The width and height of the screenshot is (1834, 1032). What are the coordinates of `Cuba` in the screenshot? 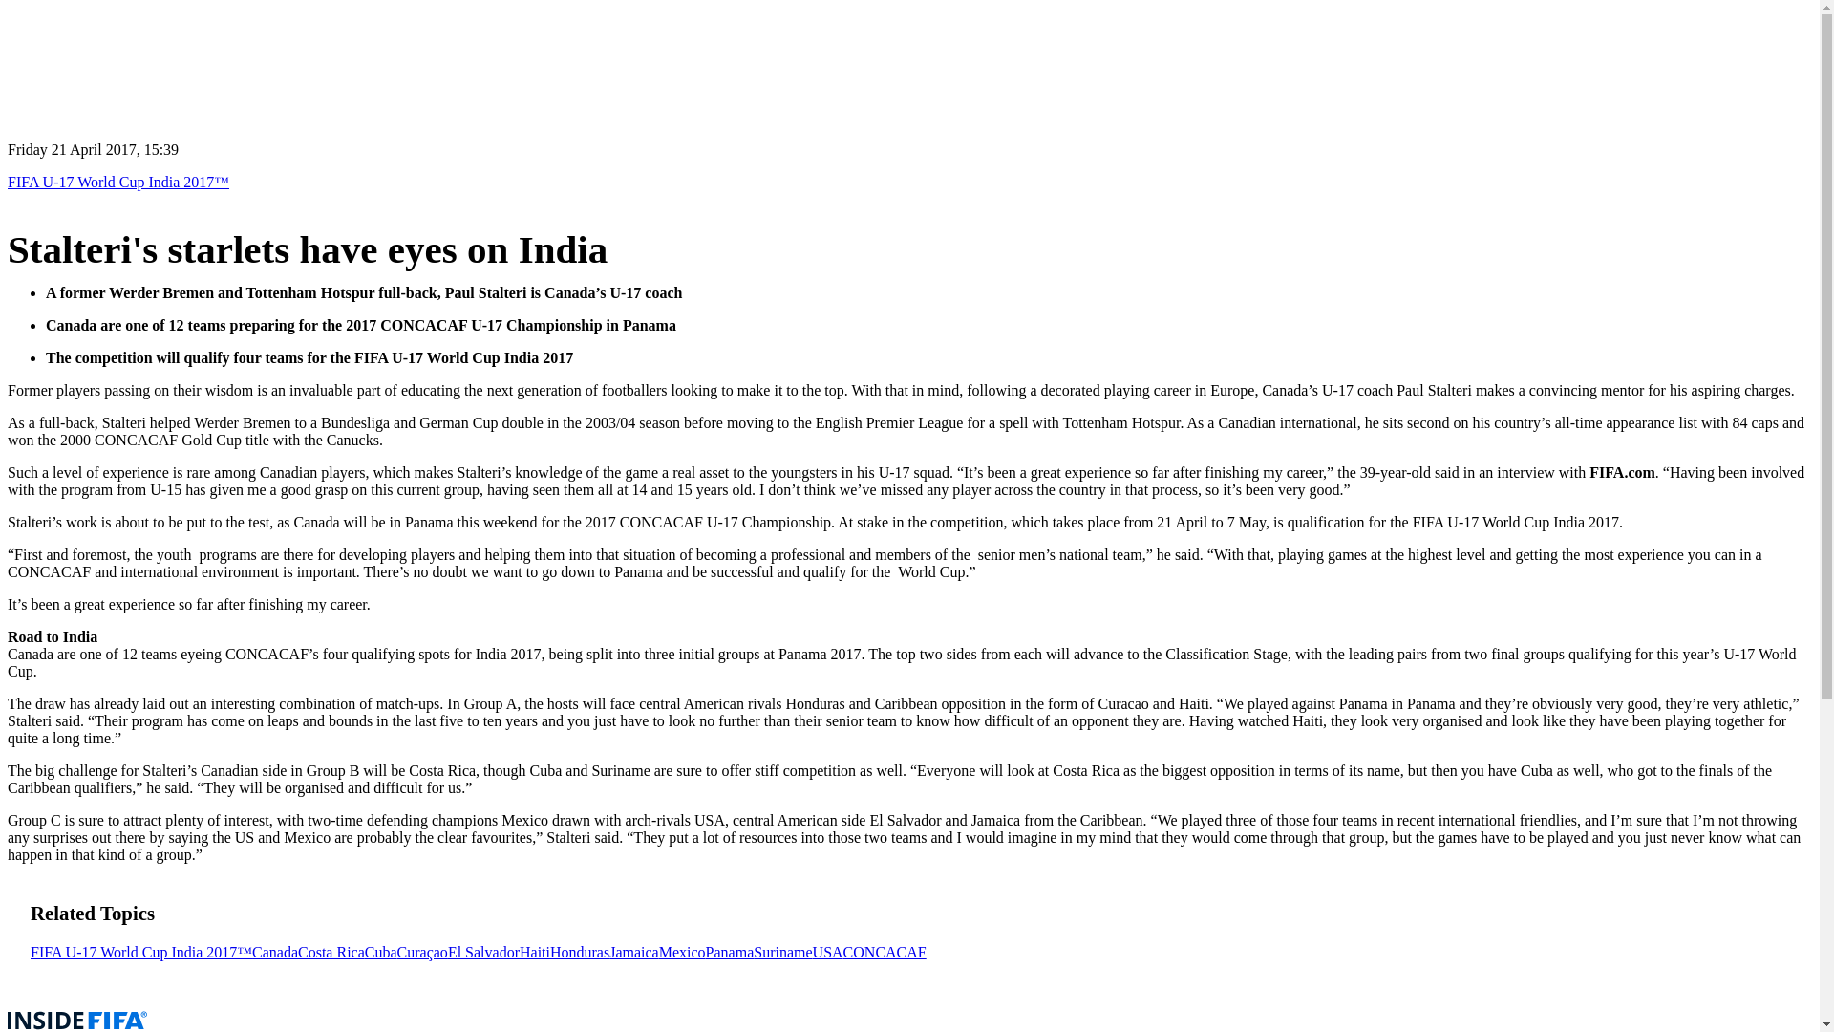 It's located at (381, 952).